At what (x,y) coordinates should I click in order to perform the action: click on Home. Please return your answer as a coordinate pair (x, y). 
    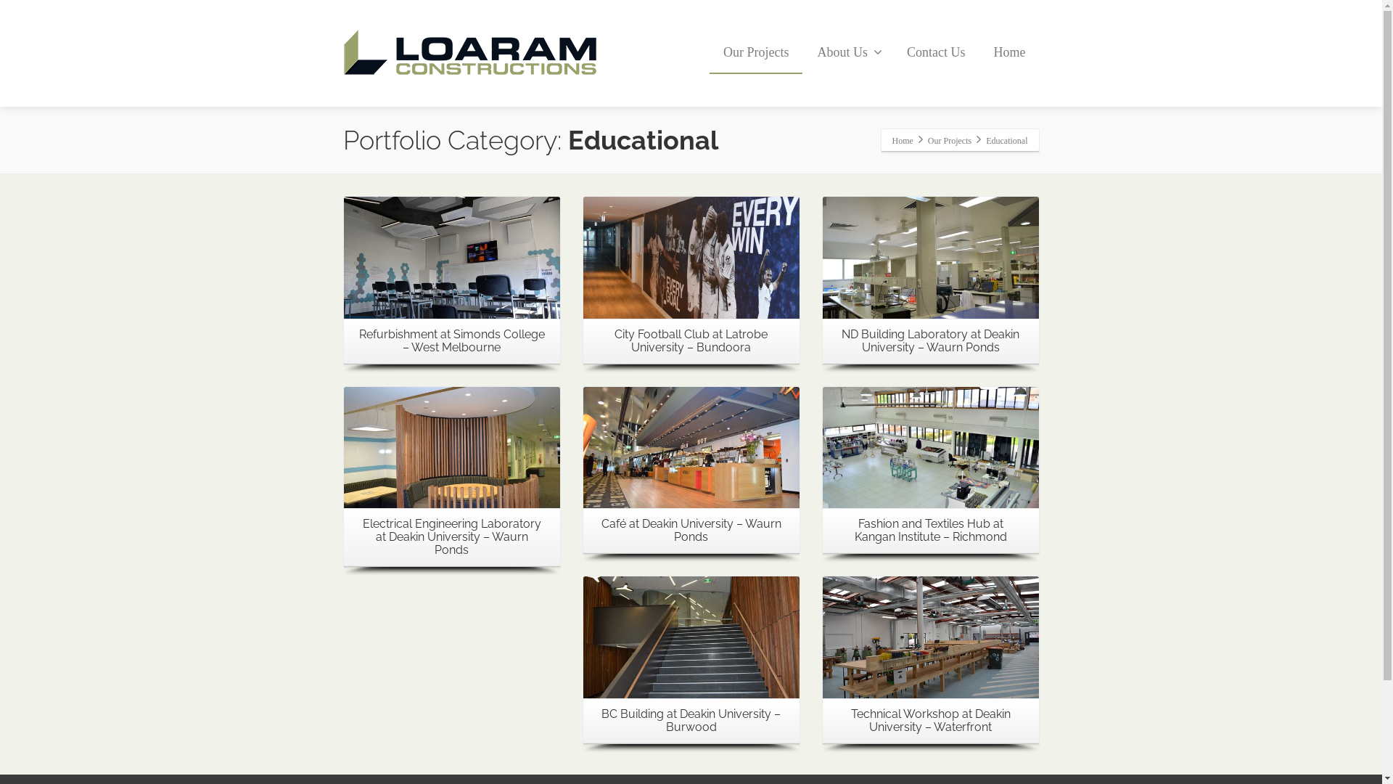
    Looking at the image, I should click on (903, 140).